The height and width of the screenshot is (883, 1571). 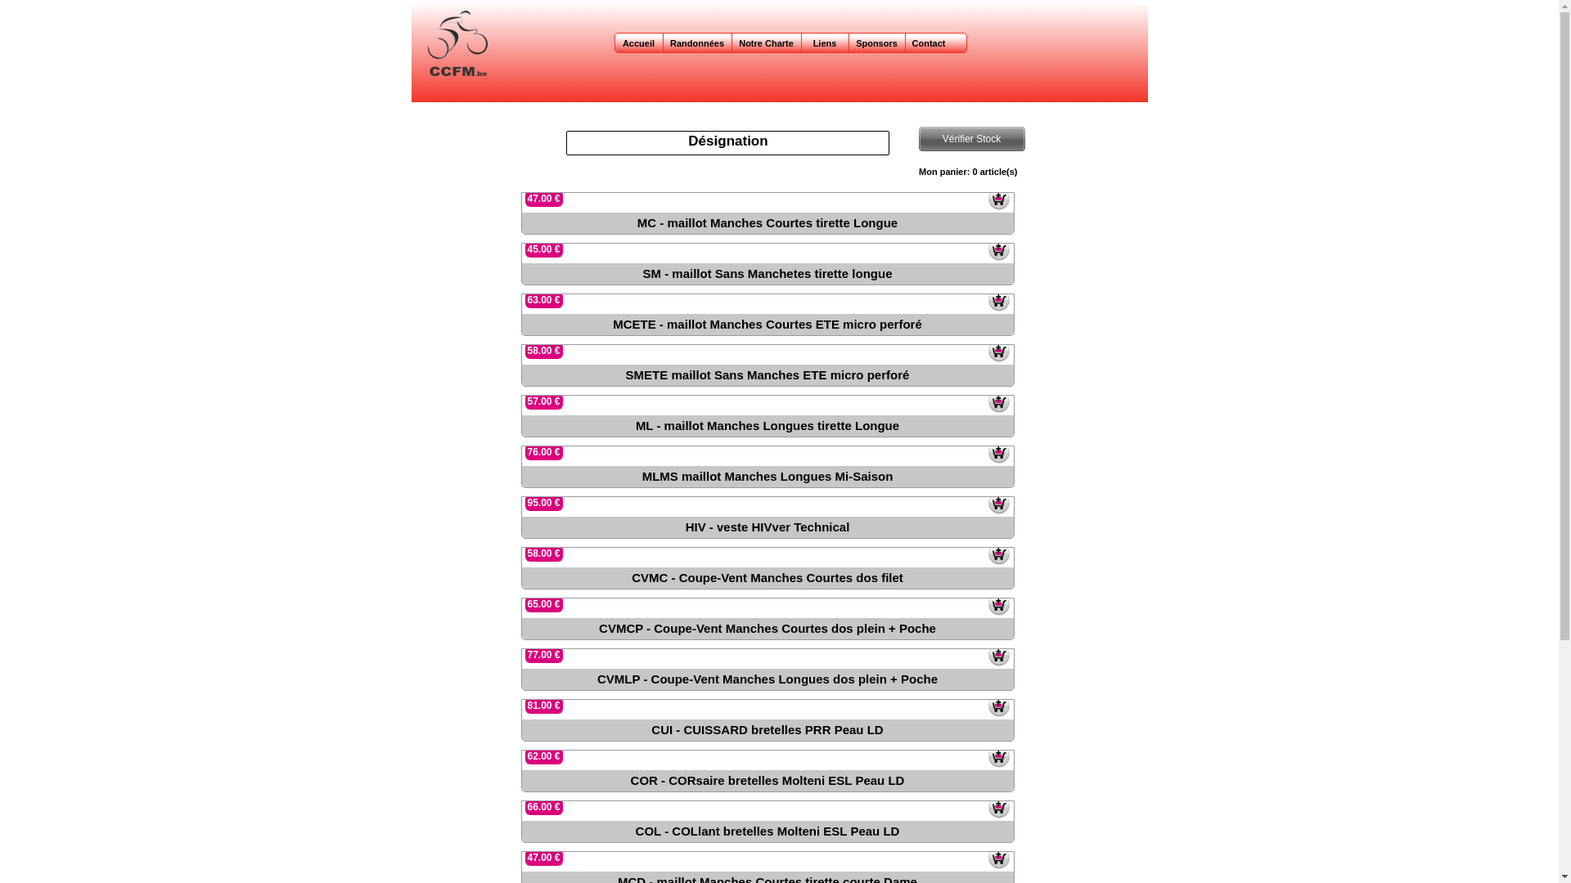 What do you see at coordinates (638, 43) in the screenshot?
I see `Accueil` at bounding box center [638, 43].